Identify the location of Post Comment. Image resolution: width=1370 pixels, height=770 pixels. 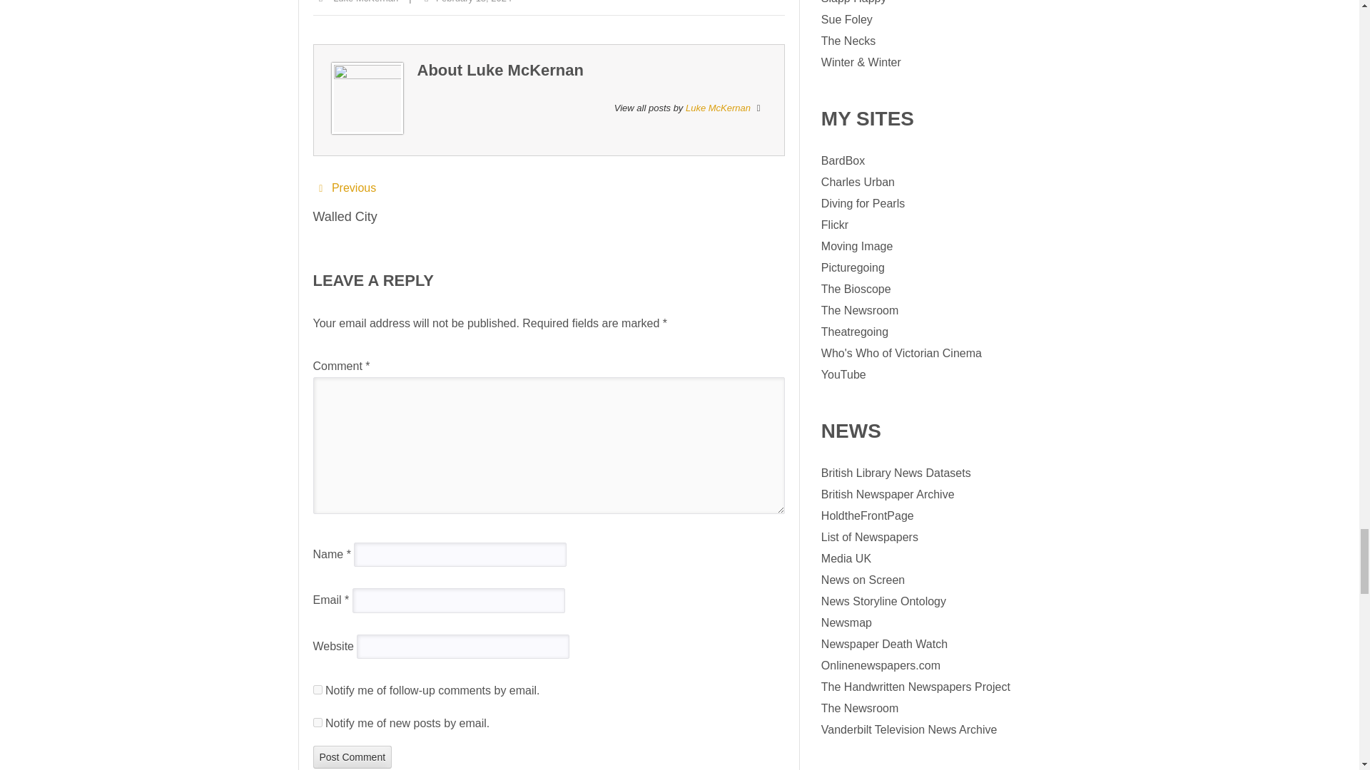
(352, 757).